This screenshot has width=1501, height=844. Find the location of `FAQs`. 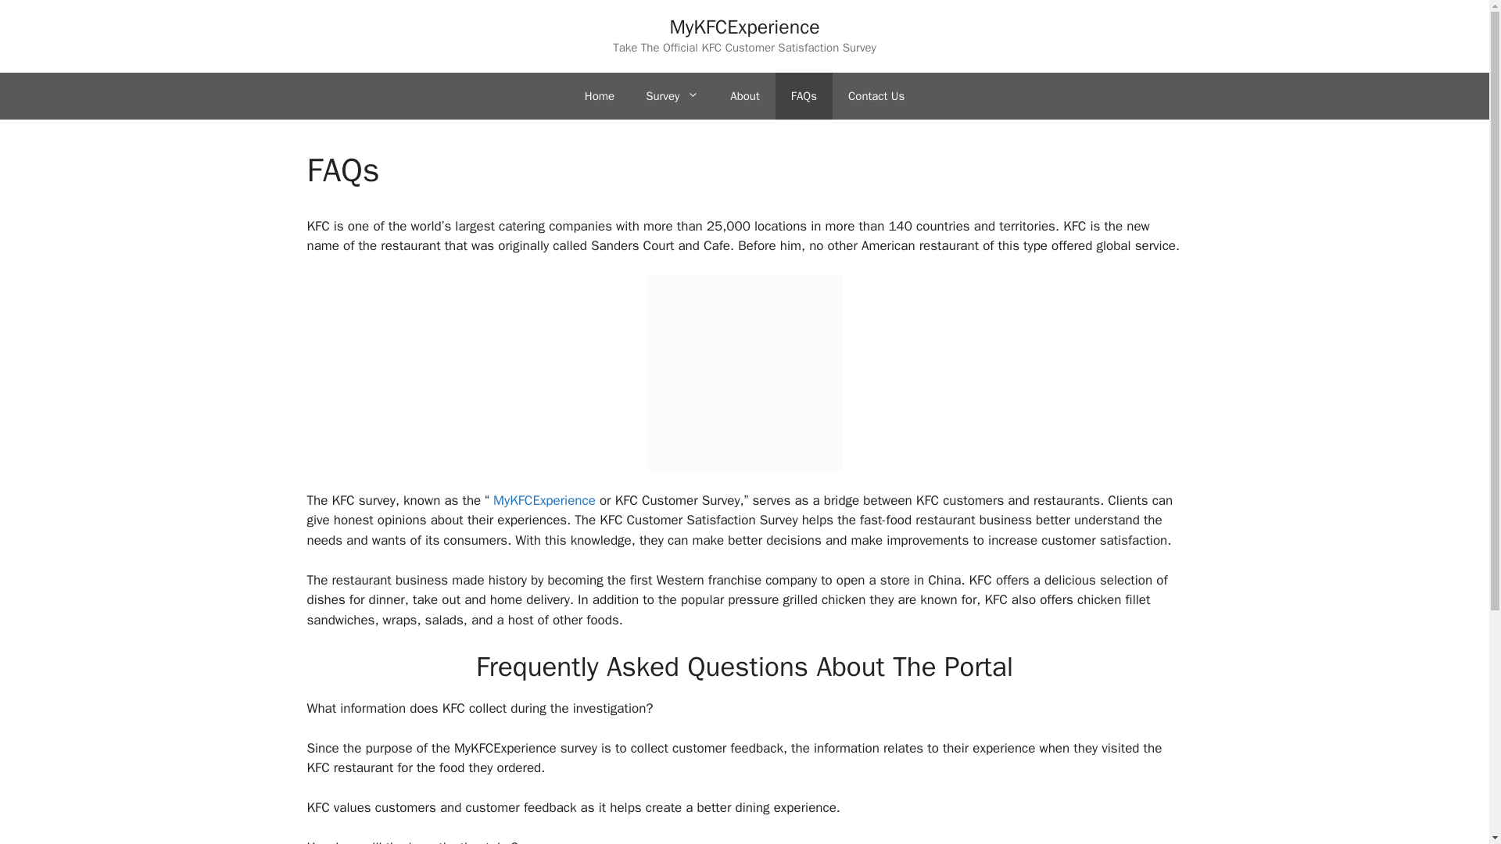

FAQs is located at coordinates (804, 95).